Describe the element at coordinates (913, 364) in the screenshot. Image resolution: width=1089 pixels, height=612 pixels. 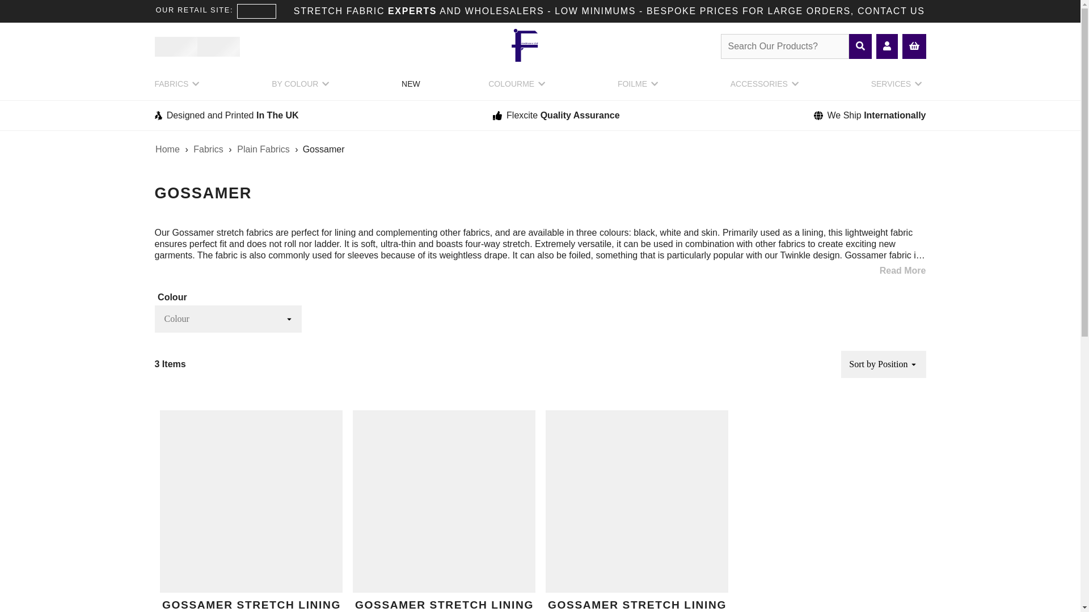
I see `open` at that location.